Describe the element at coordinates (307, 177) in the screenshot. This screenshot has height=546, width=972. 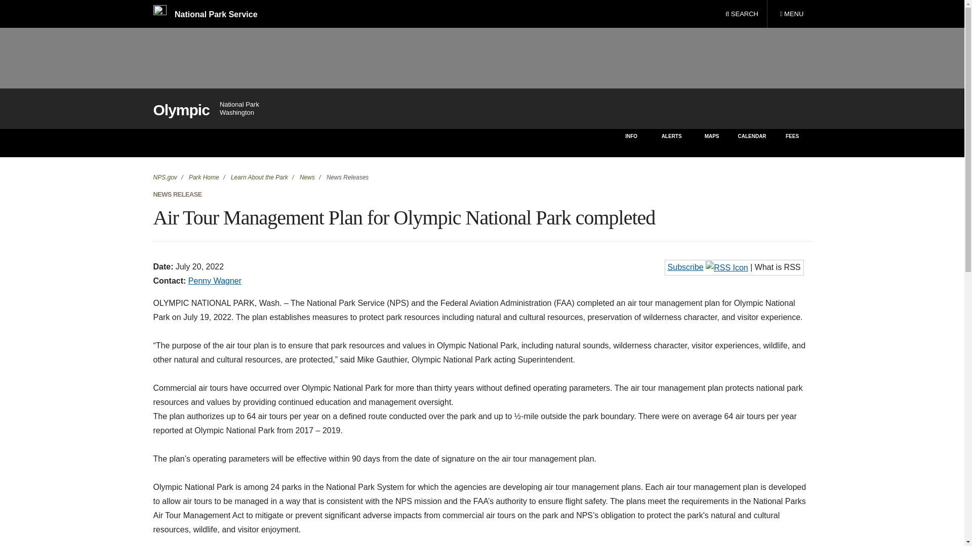
I see `News` at that location.